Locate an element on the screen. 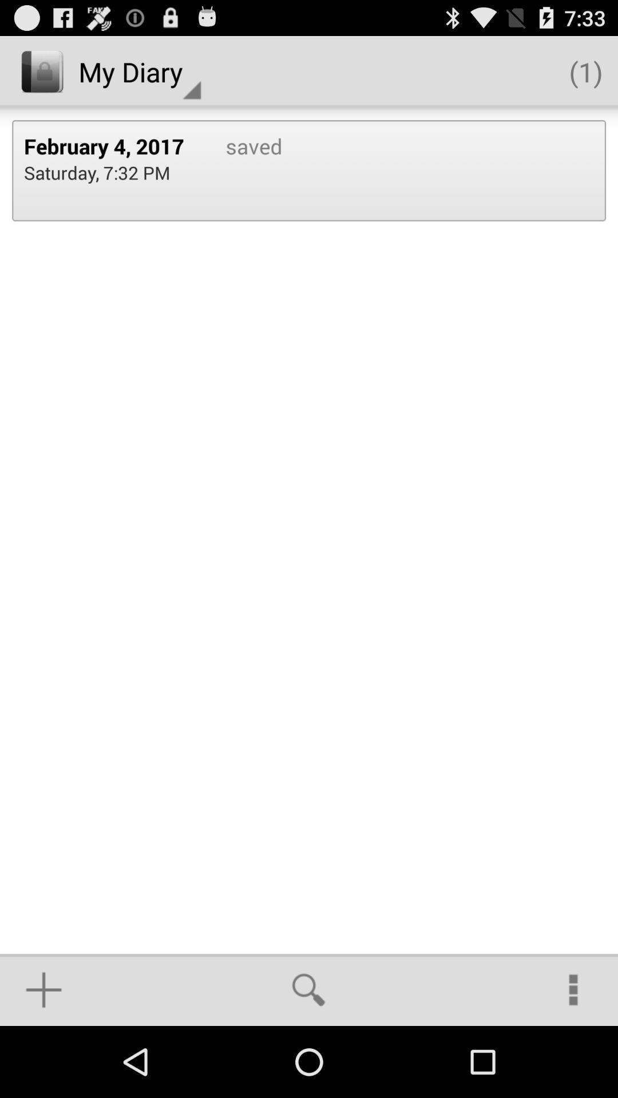 The width and height of the screenshot is (618, 1098). jump until the saved icon is located at coordinates (241, 170).